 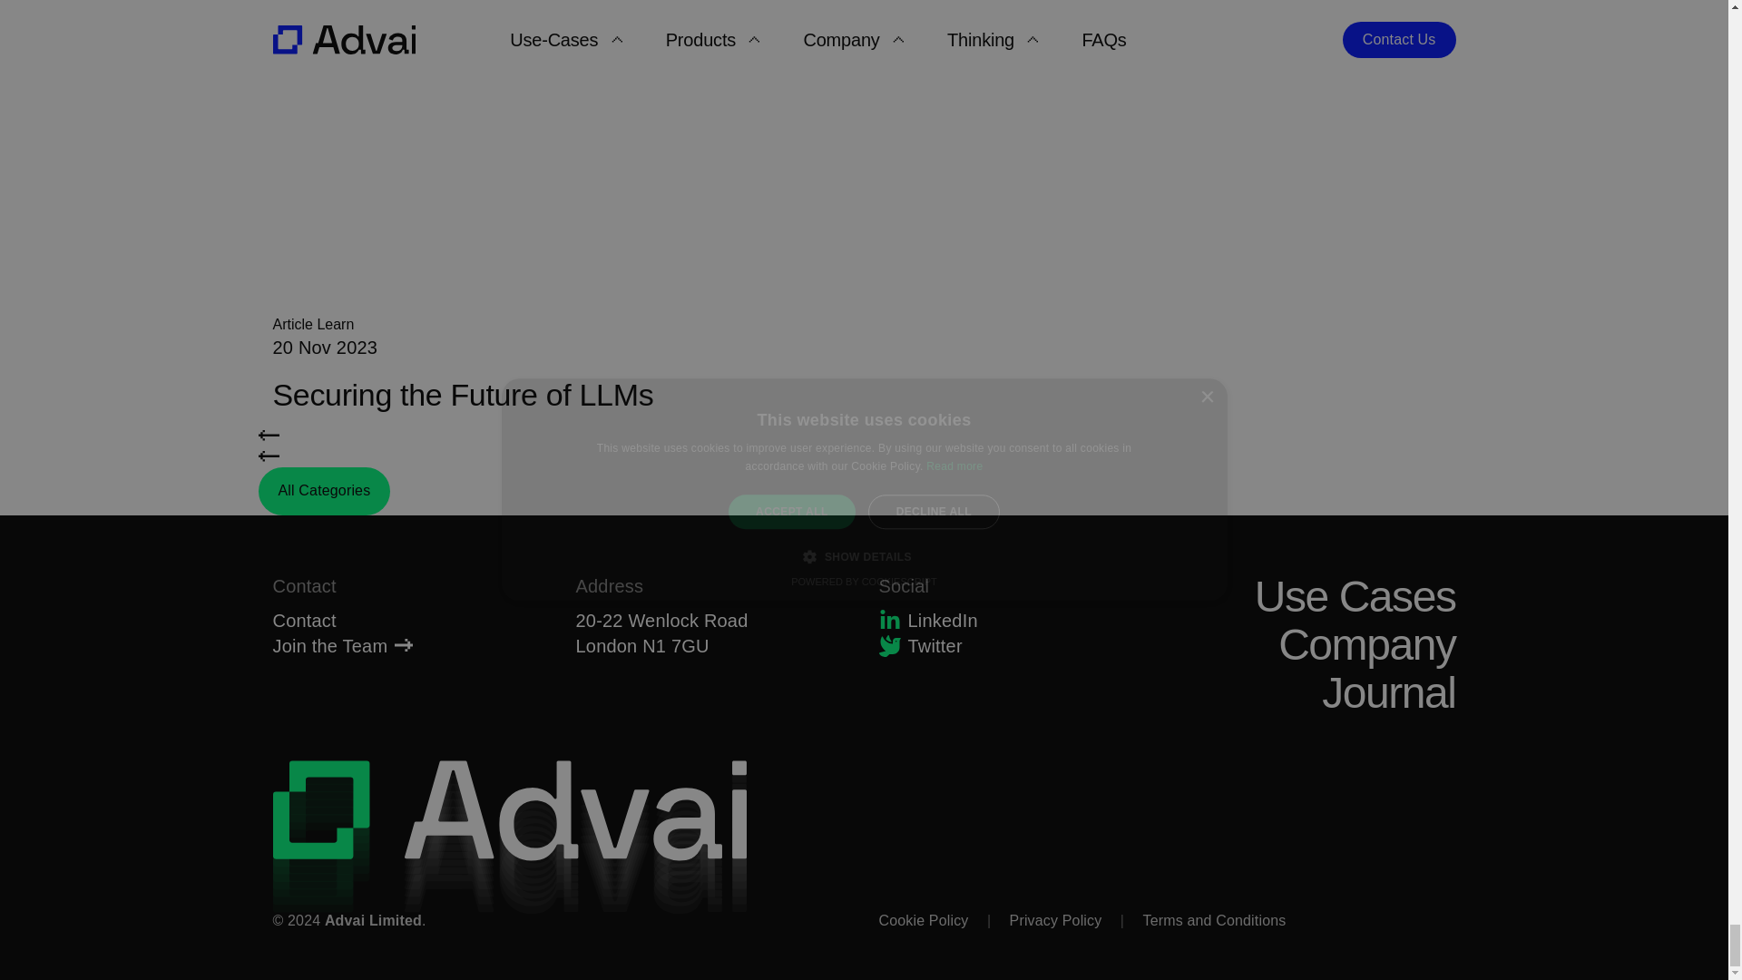 I want to click on Privacy Policy, so click(x=1057, y=920).